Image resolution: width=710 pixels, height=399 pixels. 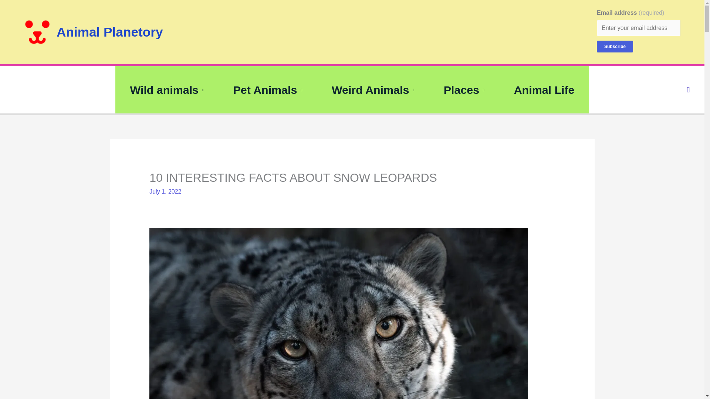 What do you see at coordinates (373, 90) in the screenshot?
I see `Weird Animals` at bounding box center [373, 90].